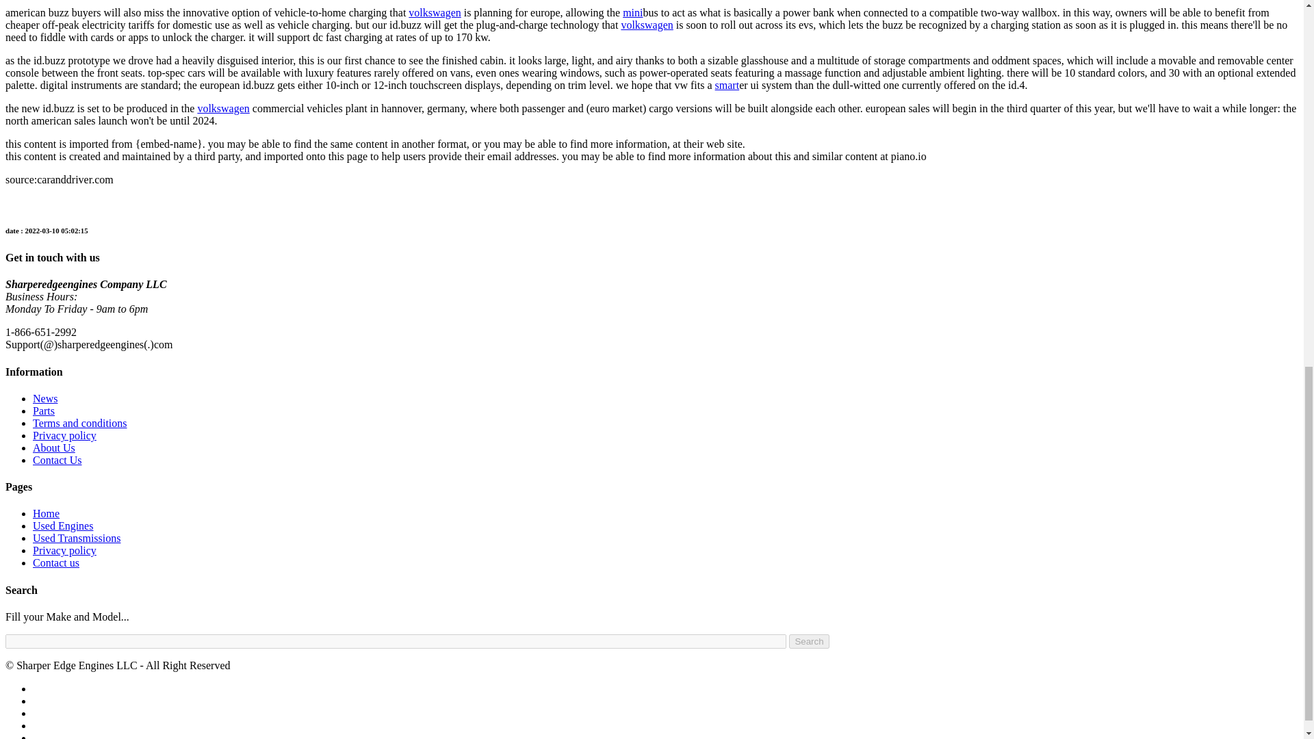  I want to click on About Us, so click(53, 448).